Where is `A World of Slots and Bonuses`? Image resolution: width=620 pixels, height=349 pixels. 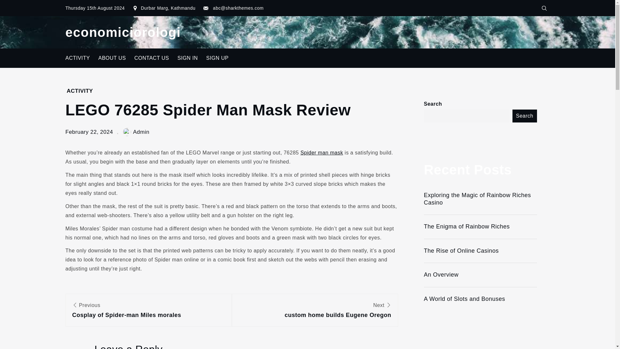
A World of Slots and Bonuses is located at coordinates (217, 58).